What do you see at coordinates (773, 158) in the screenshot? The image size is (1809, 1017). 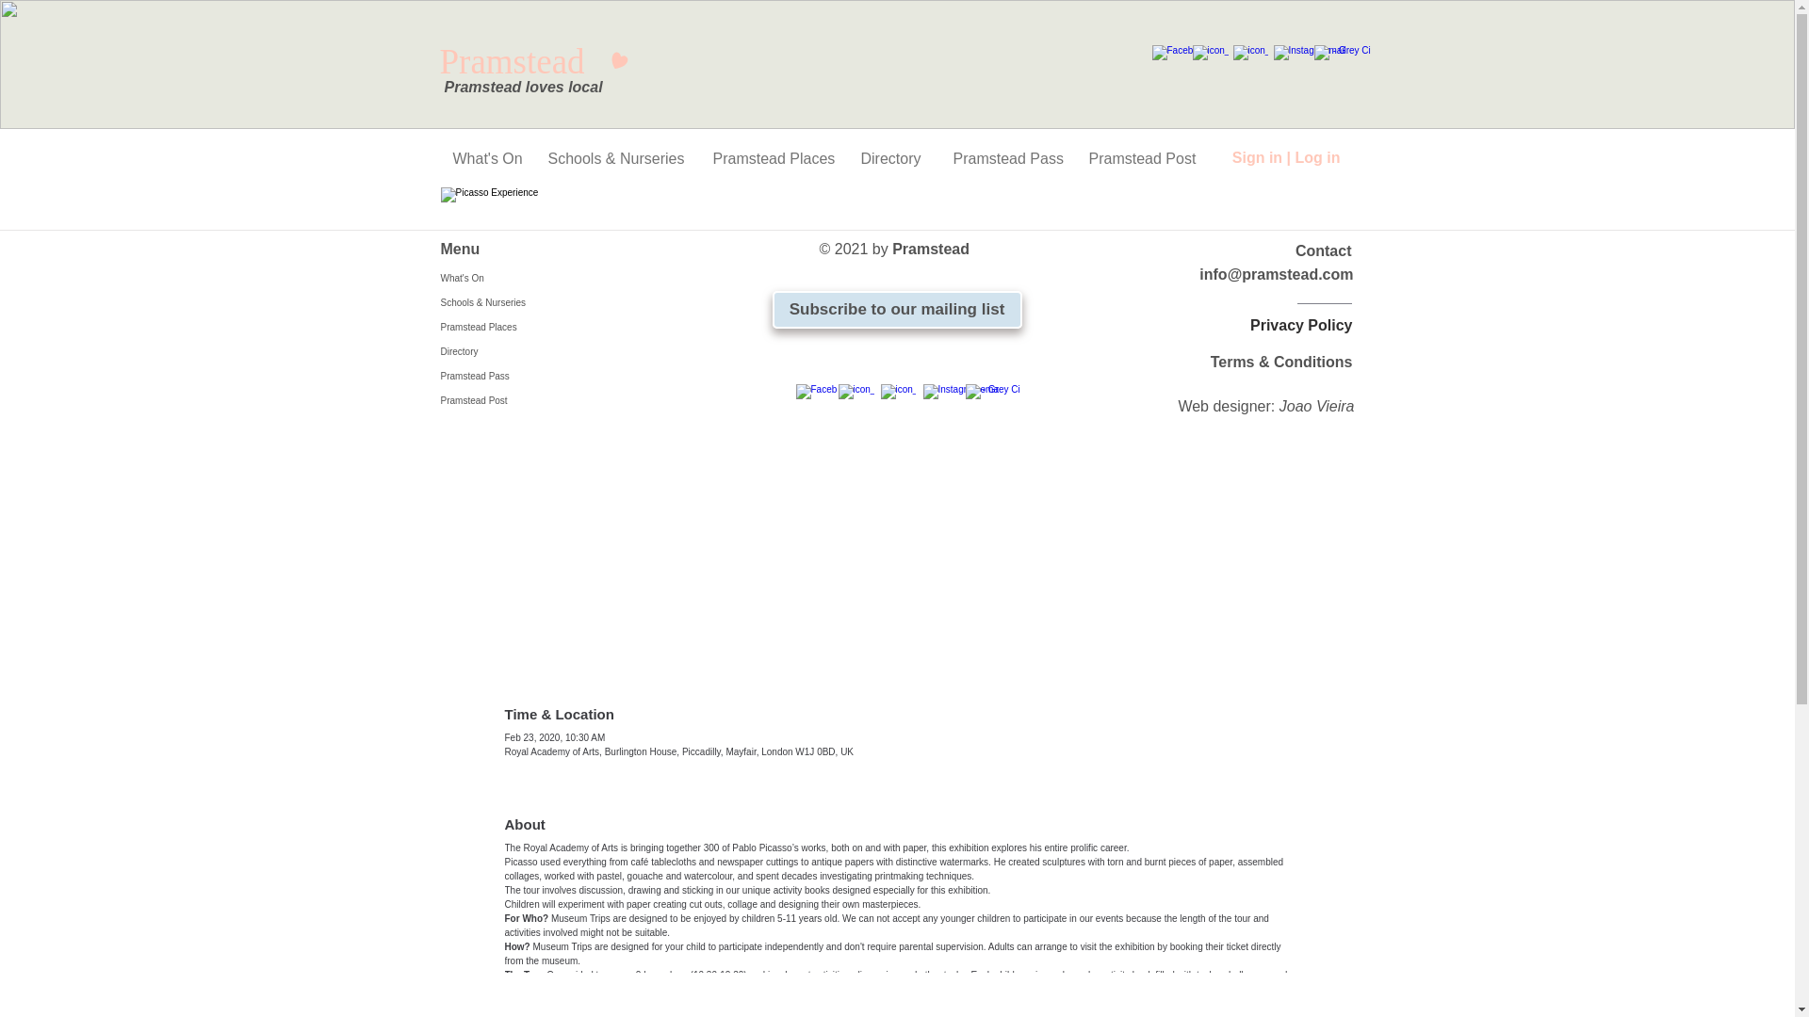 I see `Pramstead Places` at bounding box center [773, 158].